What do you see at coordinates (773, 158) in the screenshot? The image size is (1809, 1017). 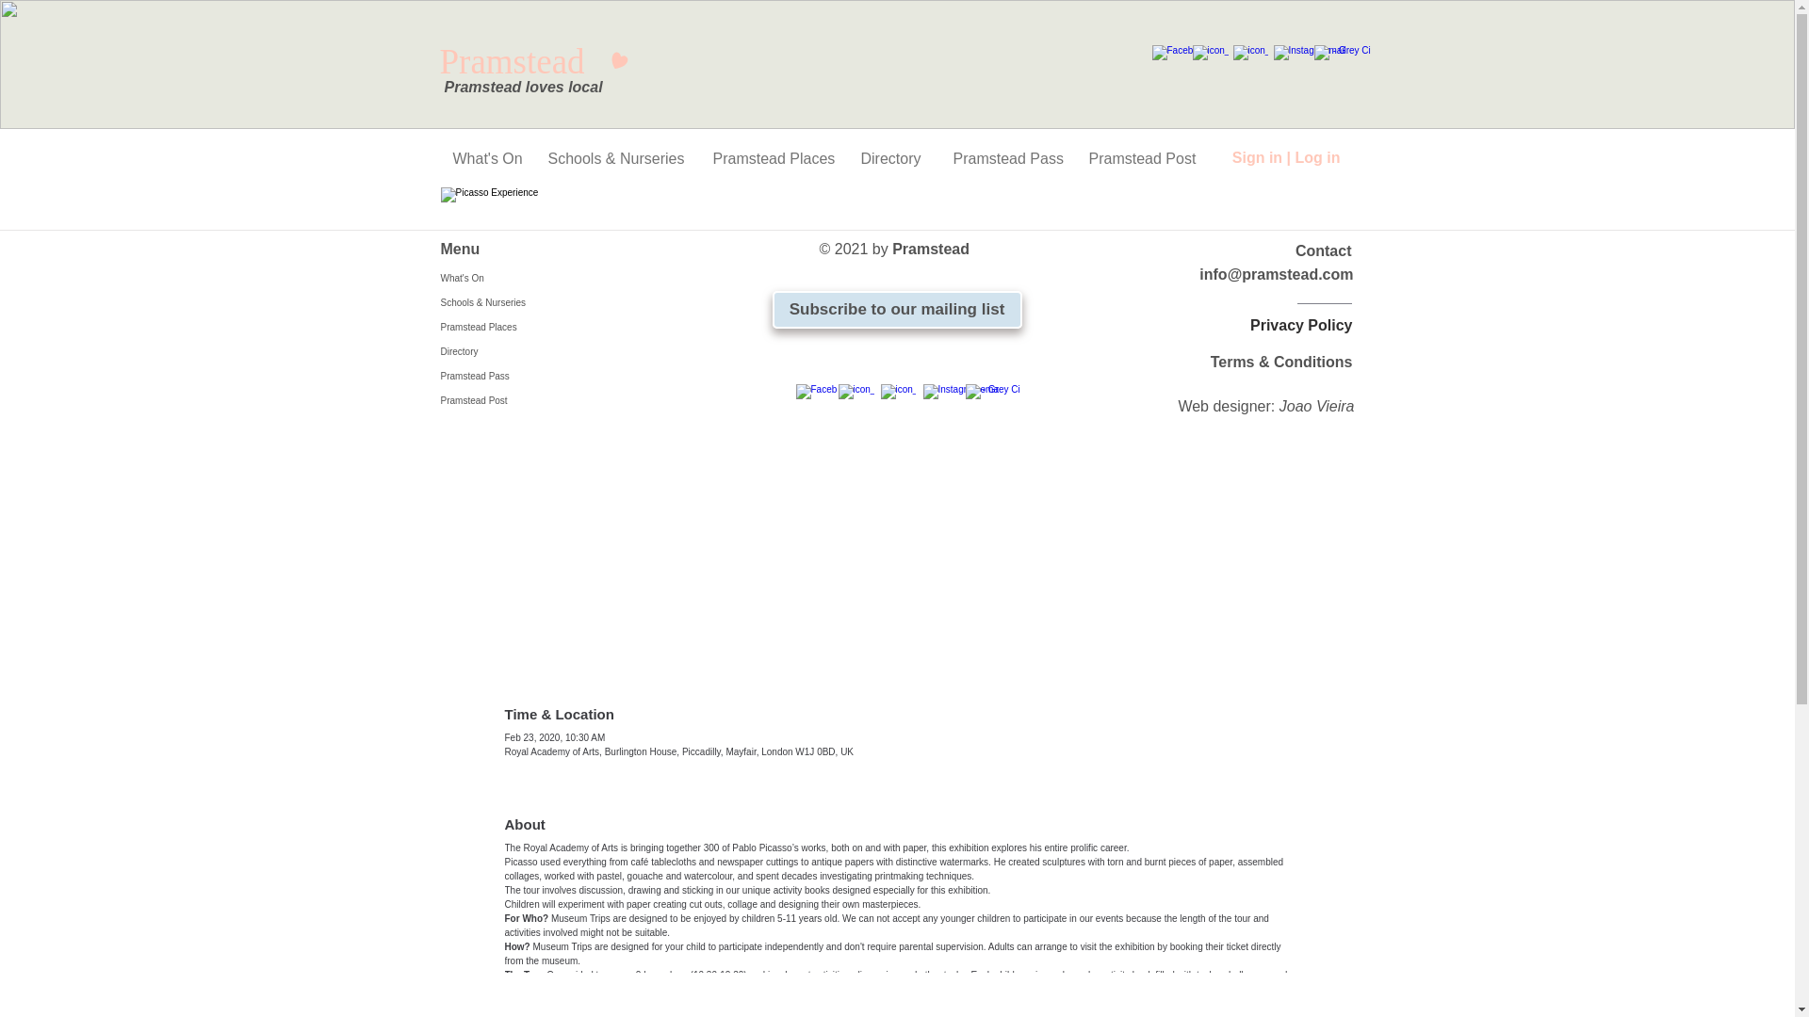 I see `Pramstead Places` at bounding box center [773, 158].